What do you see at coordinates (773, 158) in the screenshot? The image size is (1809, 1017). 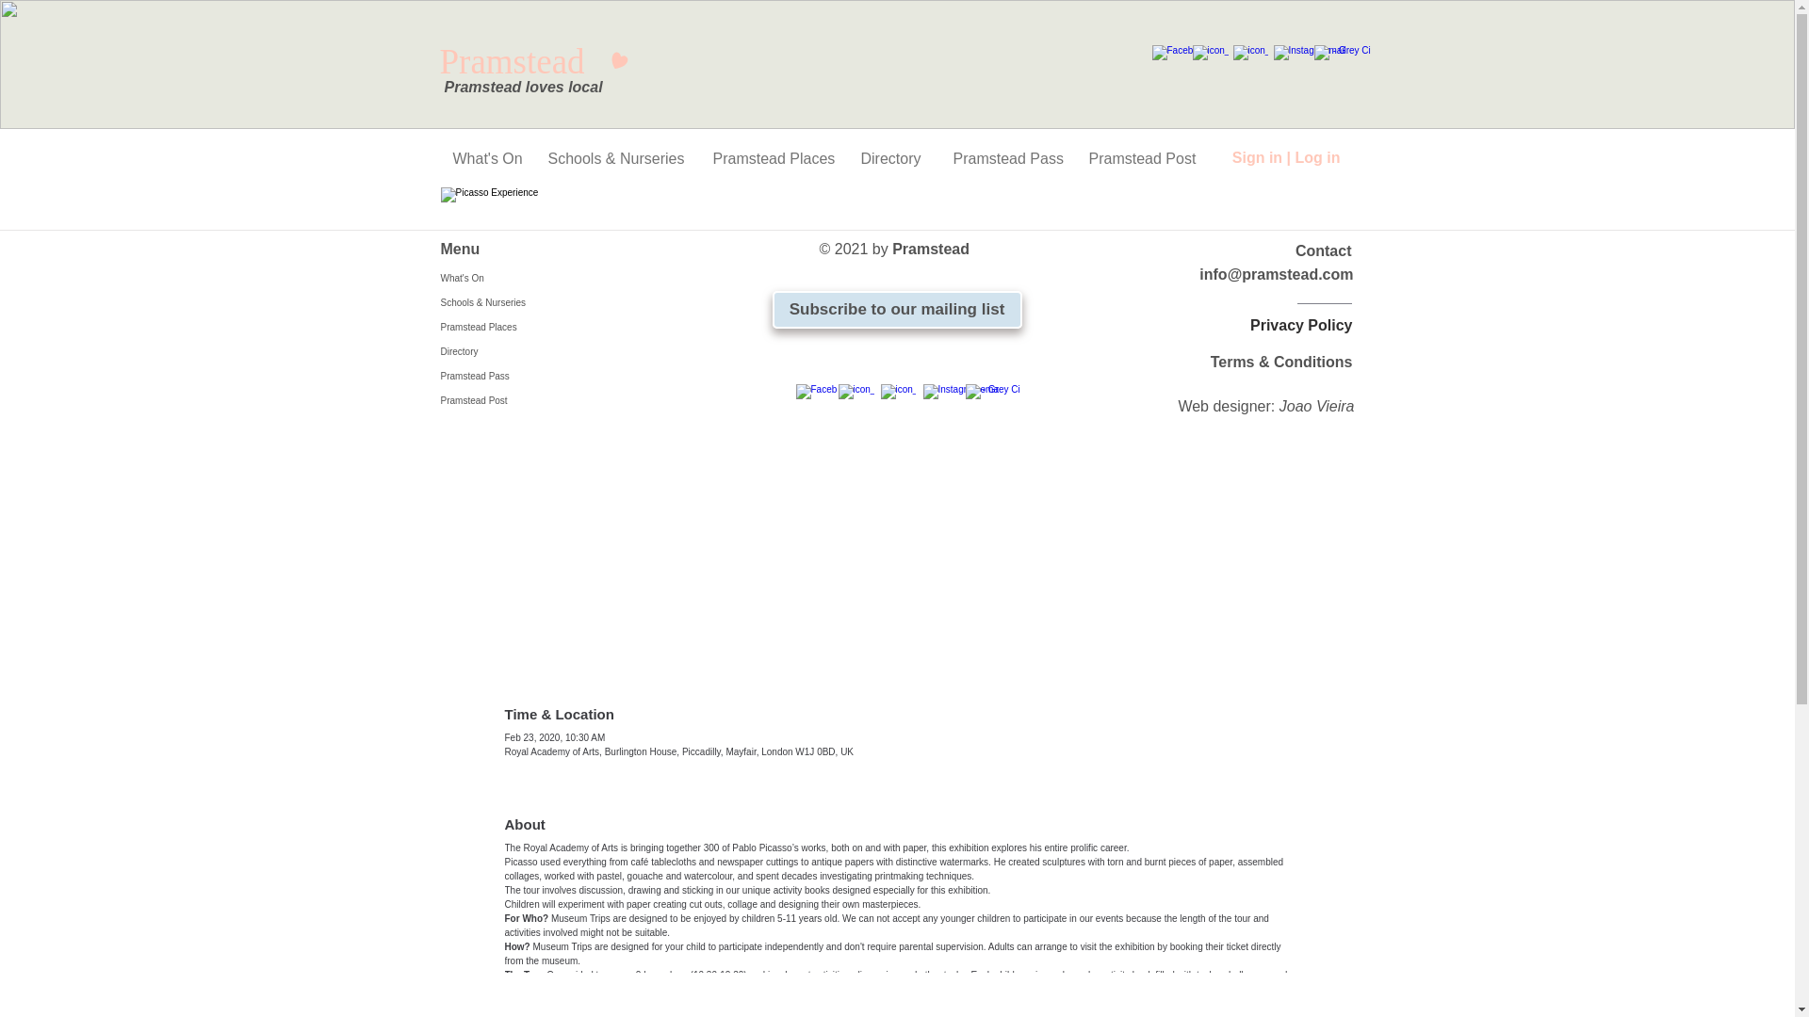 I see `Pramstead Places` at bounding box center [773, 158].